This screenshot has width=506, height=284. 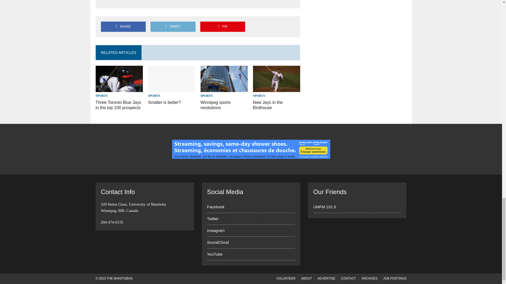 What do you see at coordinates (268, 105) in the screenshot?
I see `New Jays in the Birdhouse` at bounding box center [268, 105].